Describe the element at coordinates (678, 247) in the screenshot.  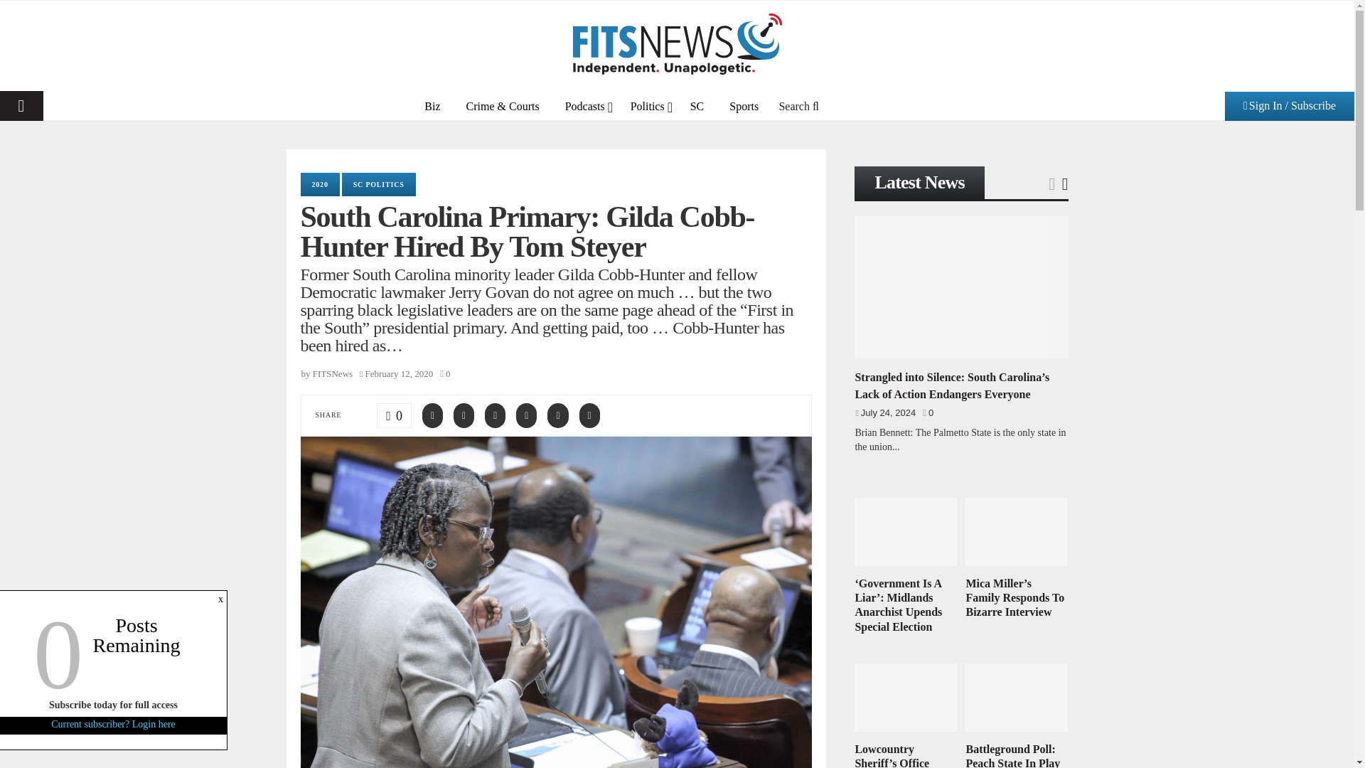
I see `Login to your account` at that location.